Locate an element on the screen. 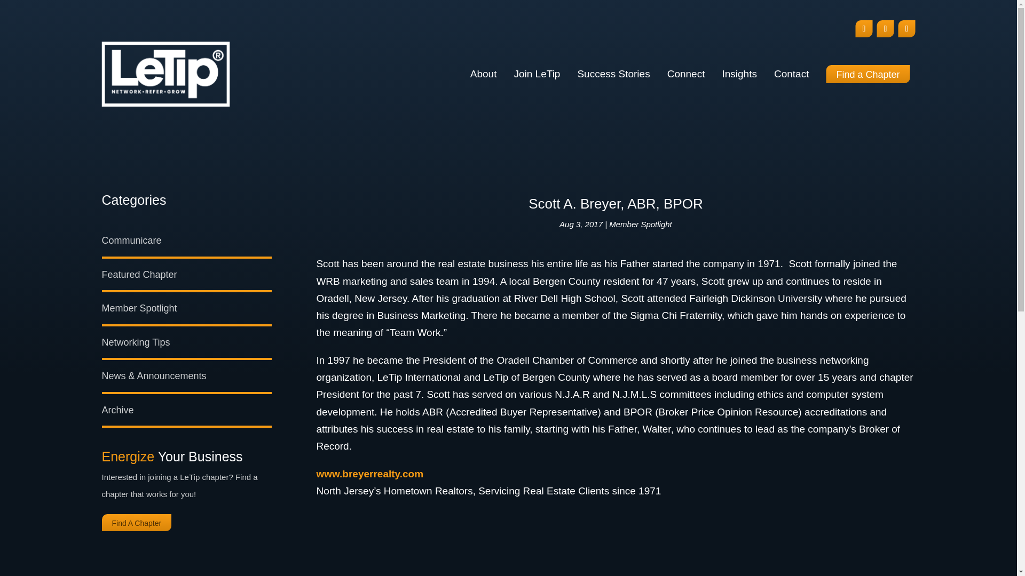  Follow on Instagram is located at coordinates (885, 29).